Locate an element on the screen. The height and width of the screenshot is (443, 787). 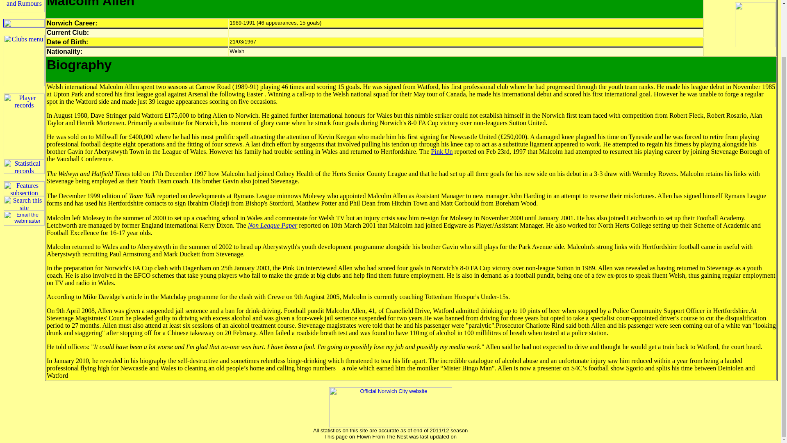
Pink Un is located at coordinates (442, 151).